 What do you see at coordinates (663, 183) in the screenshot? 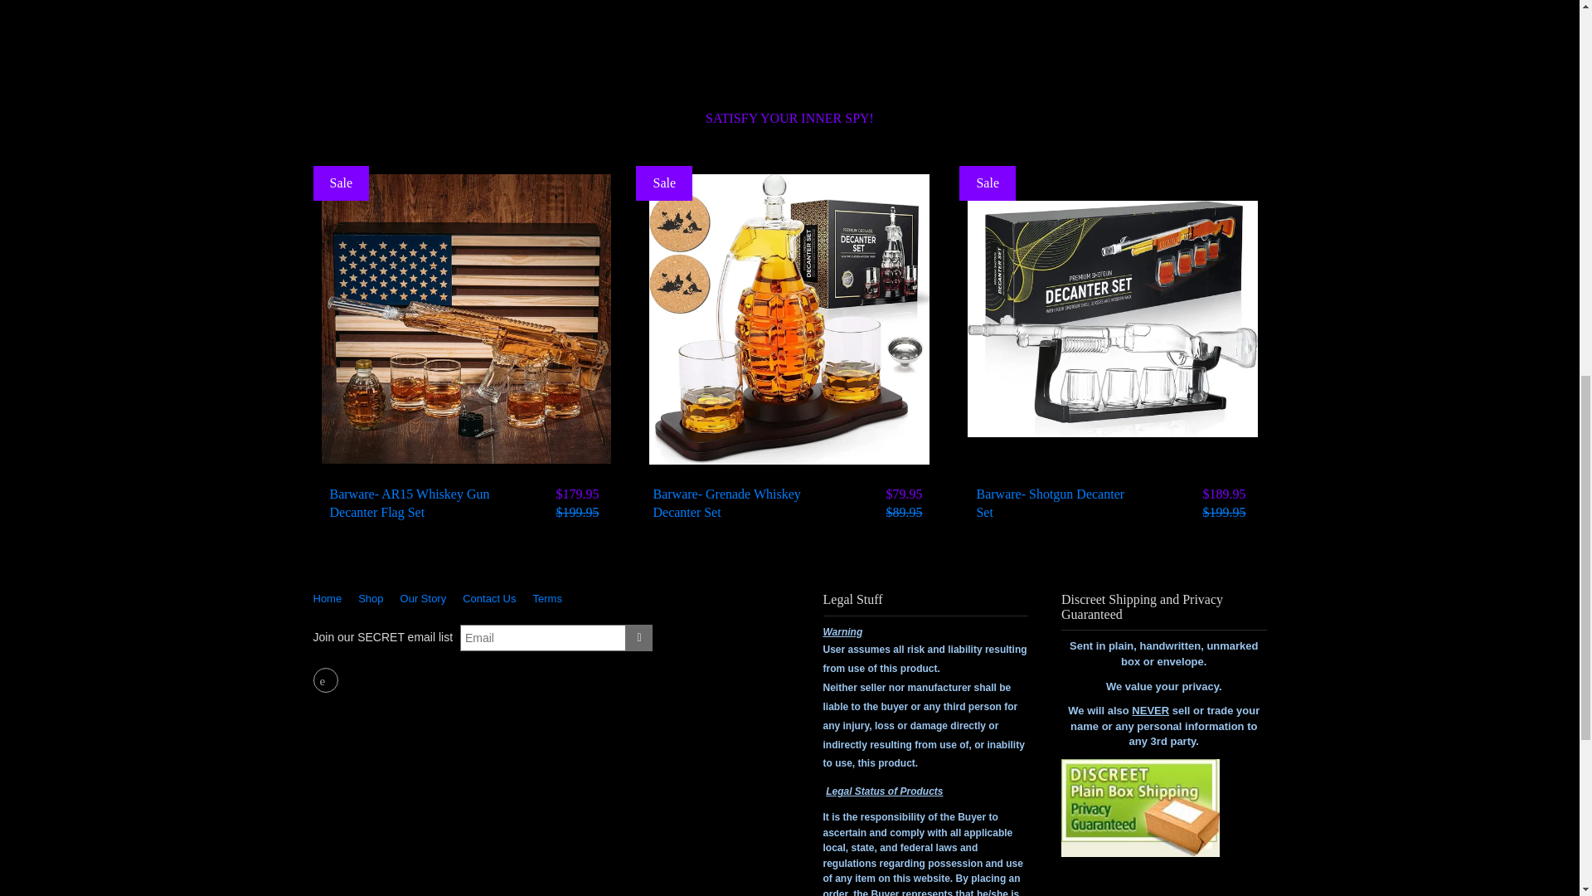
I see `Sale` at bounding box center [663, 183].